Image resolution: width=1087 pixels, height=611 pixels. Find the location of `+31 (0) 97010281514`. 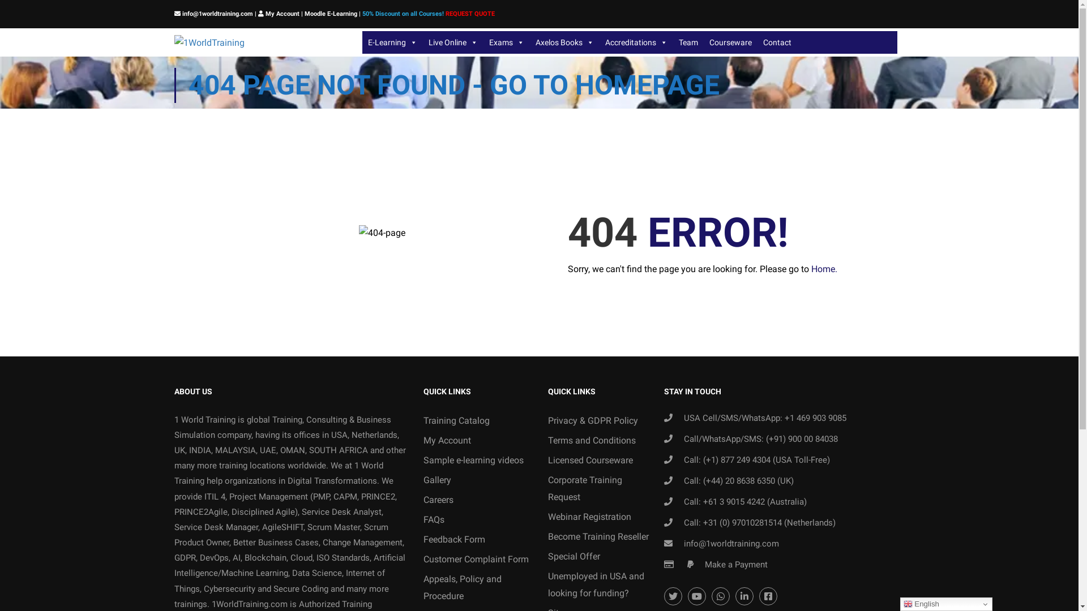

+31 (0) 97010281514 is located at coordinates (743, 523).